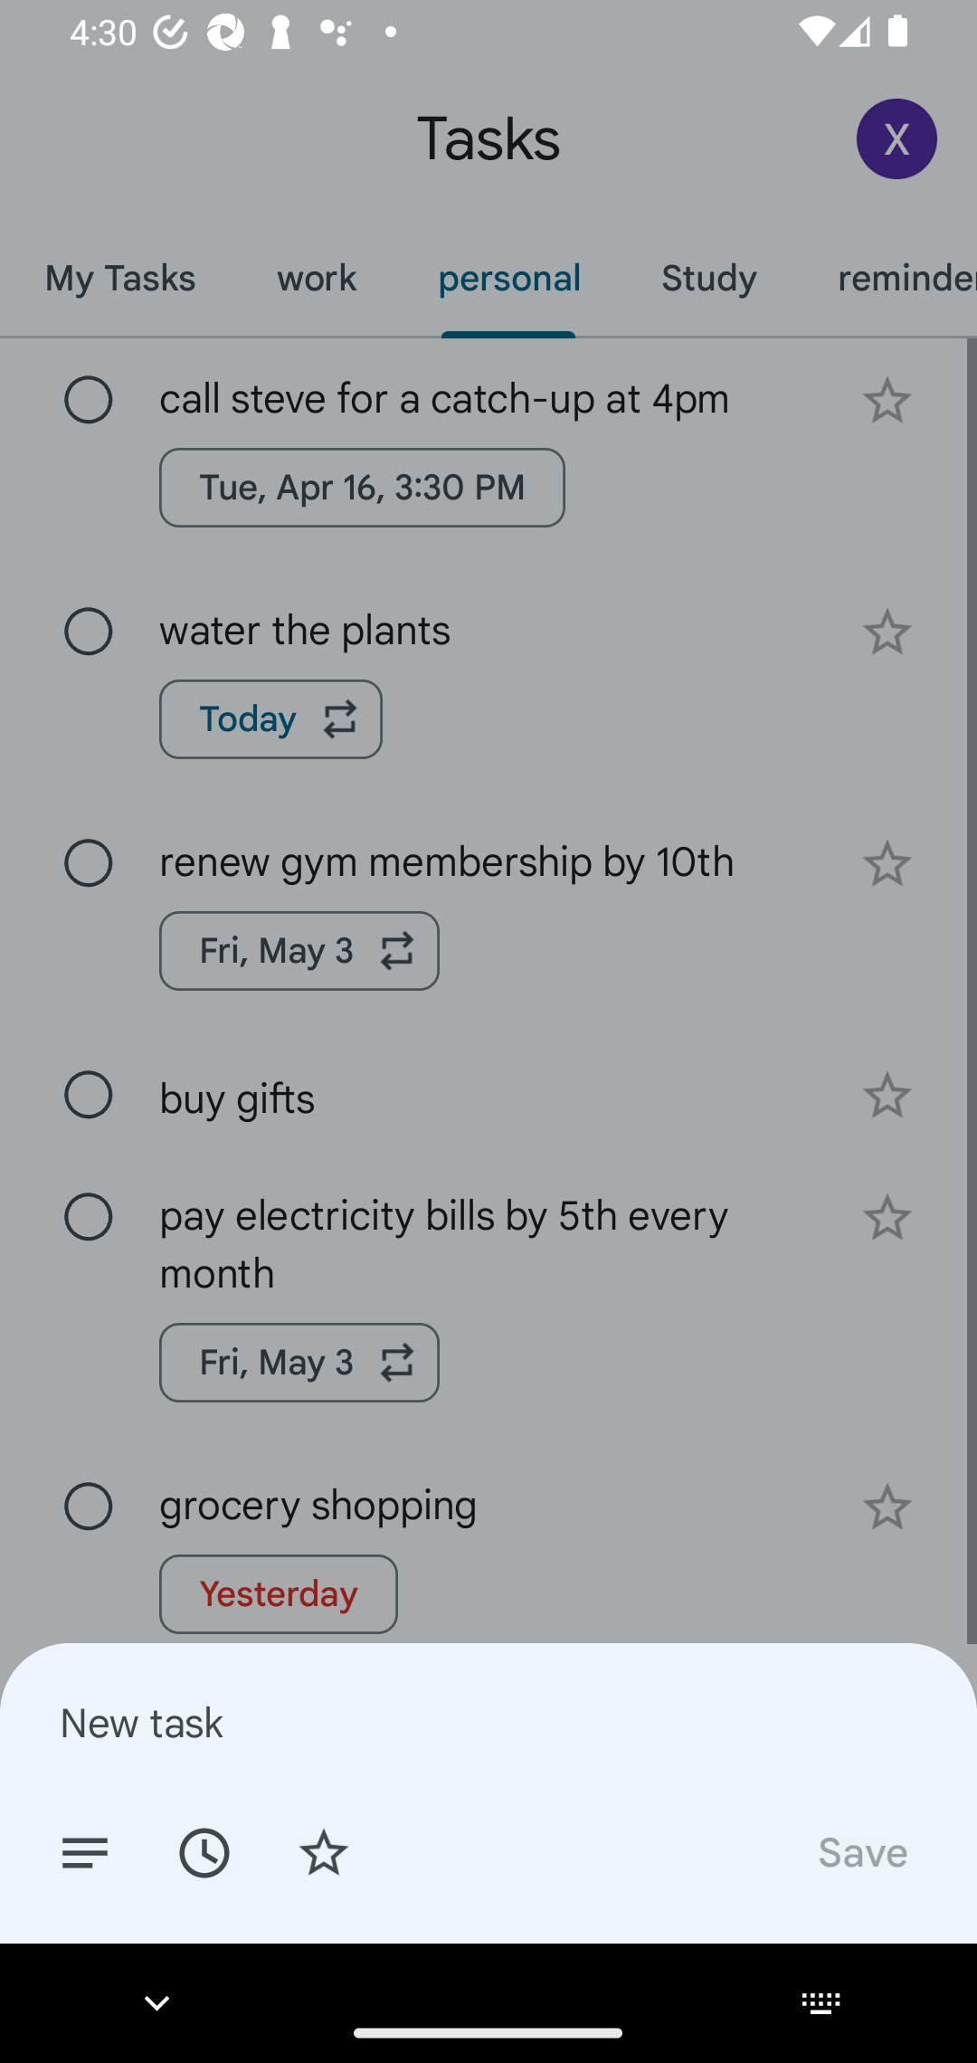 Image resolution: width=977 pixels, height=2063 pixels. I want to click on Set date/time, so click(204, 1851).